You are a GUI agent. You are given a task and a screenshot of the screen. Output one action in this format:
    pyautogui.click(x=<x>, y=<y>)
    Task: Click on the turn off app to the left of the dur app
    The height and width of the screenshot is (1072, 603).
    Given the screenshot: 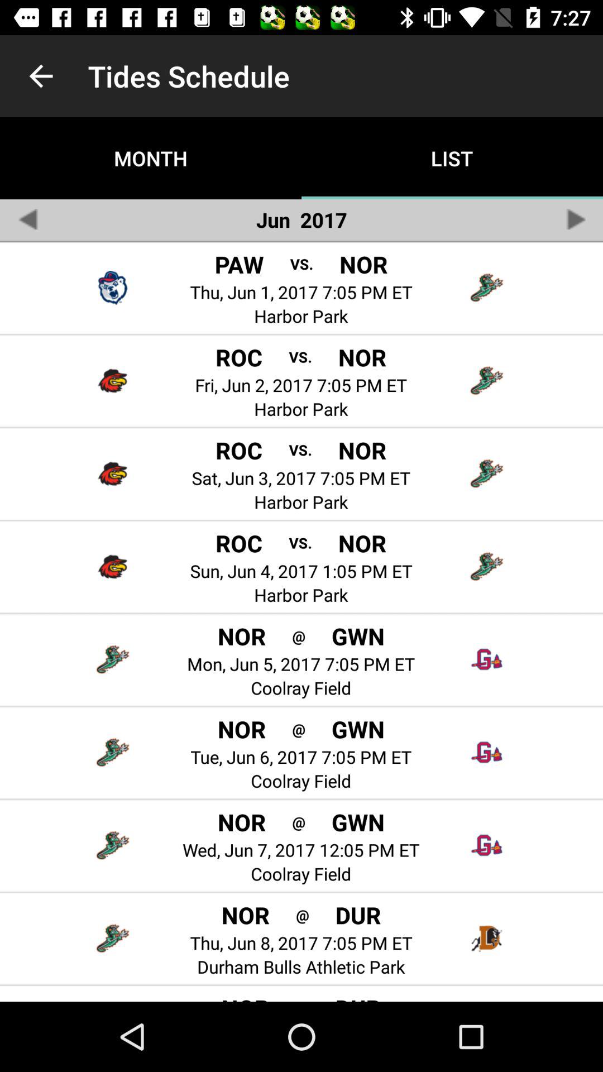 What is the action you would take?
    pyautogui.click(x=303, y=999)
    